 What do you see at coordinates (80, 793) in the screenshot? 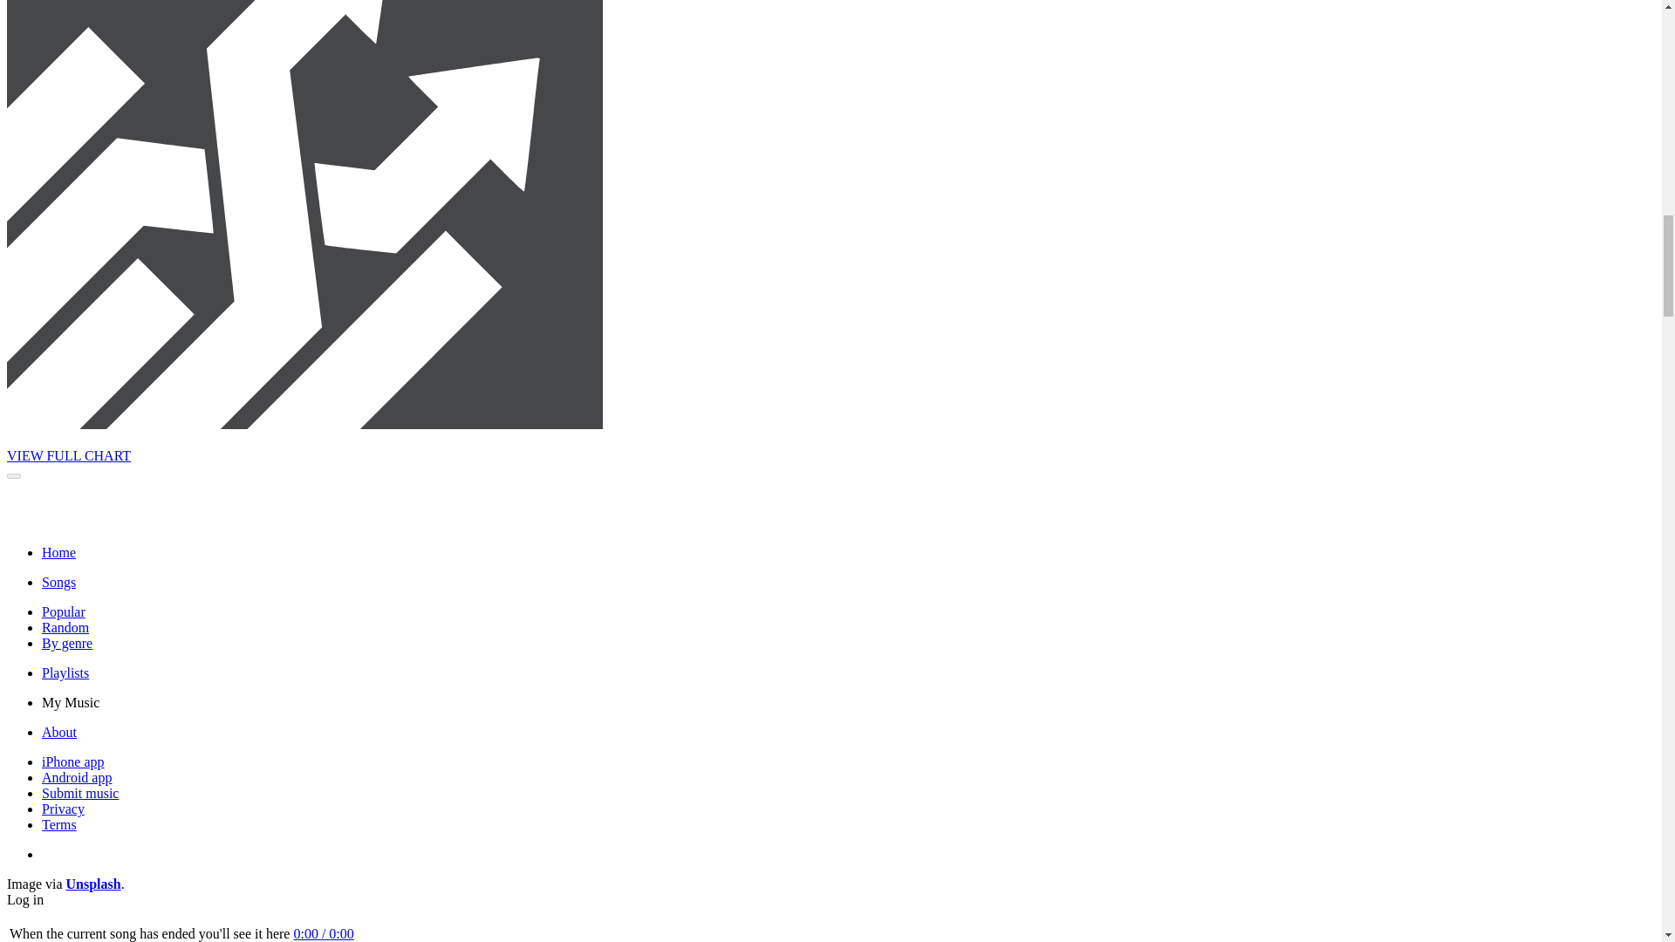
I see `Submit Music` at bounding box center [80, 793].